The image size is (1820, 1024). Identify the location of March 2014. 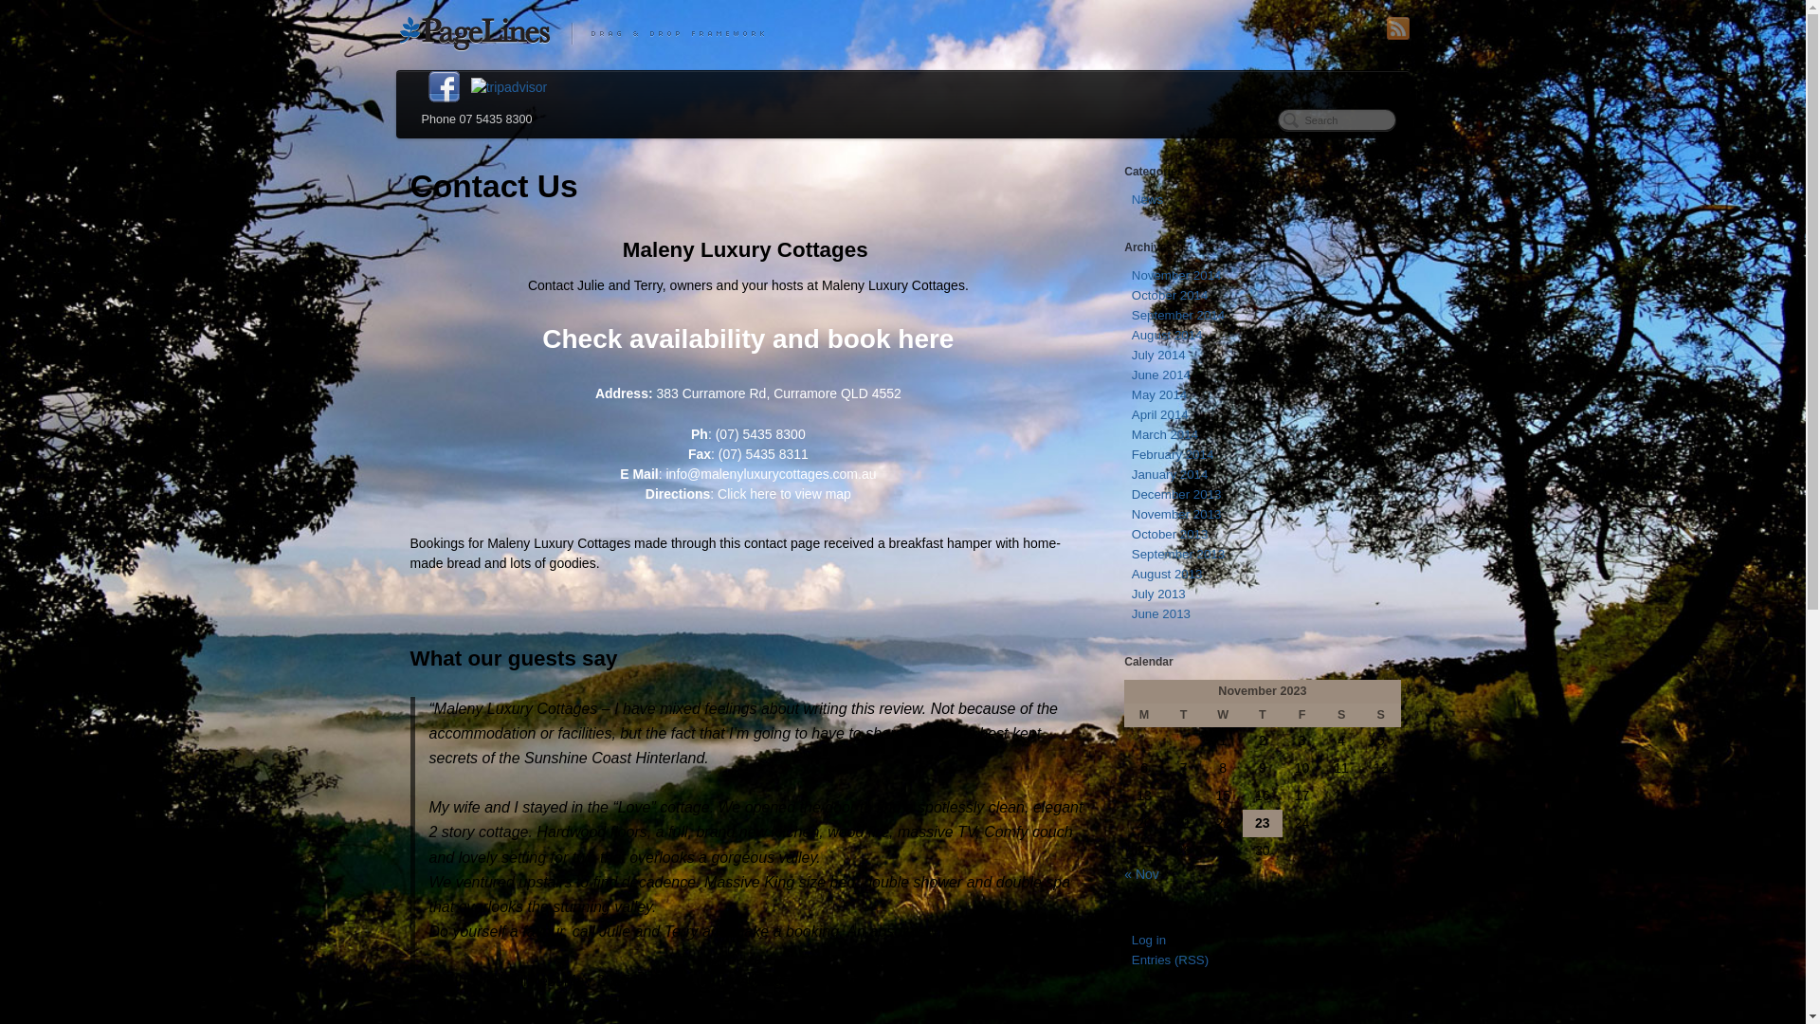
(1165, 434).